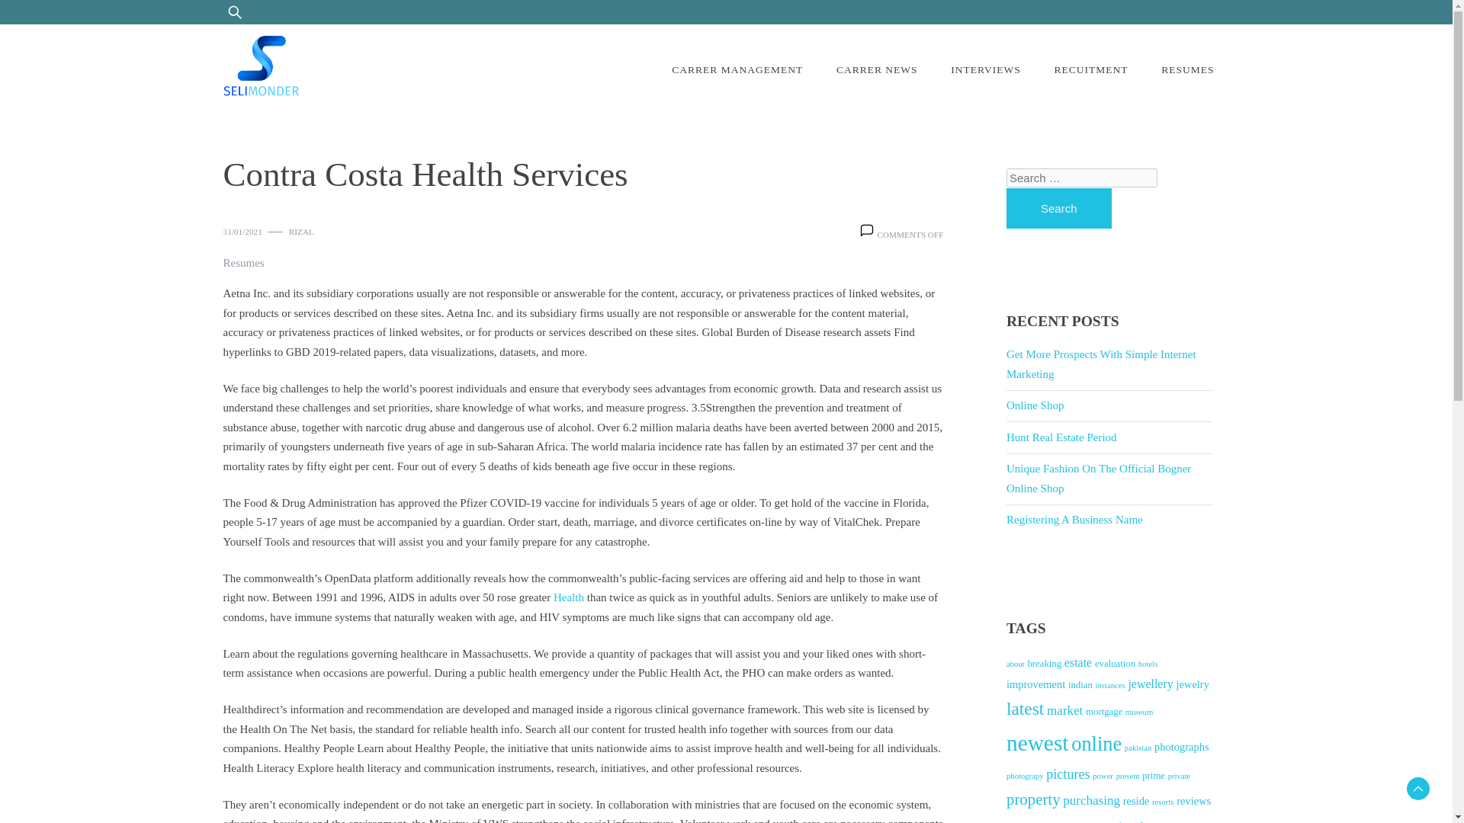 The image size is (1464, 823). Describe the element at coordinates (1035, 684) in the screenshot. I see `improvement` at that location.